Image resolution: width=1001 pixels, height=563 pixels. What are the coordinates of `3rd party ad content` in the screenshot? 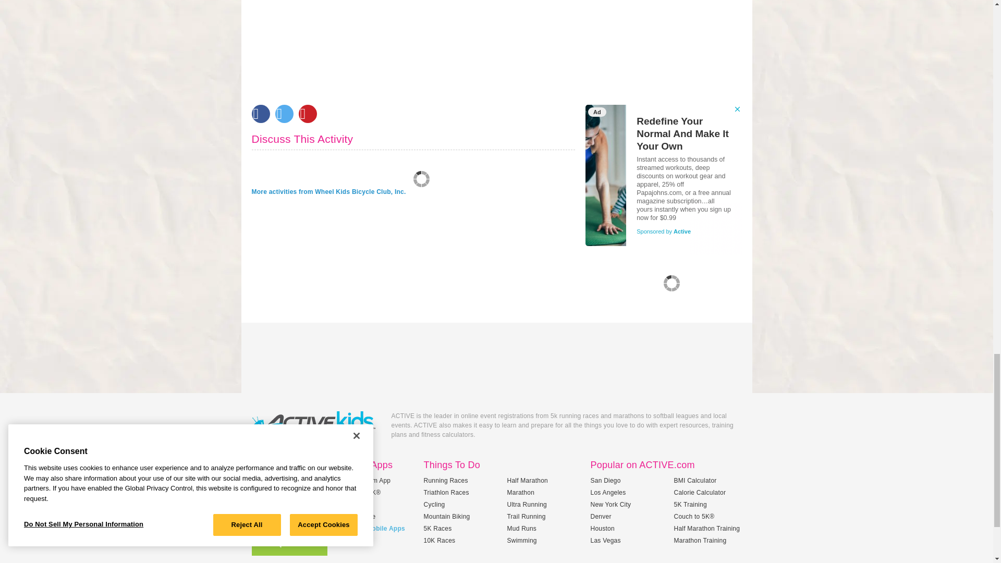 It's located at (663, 179).